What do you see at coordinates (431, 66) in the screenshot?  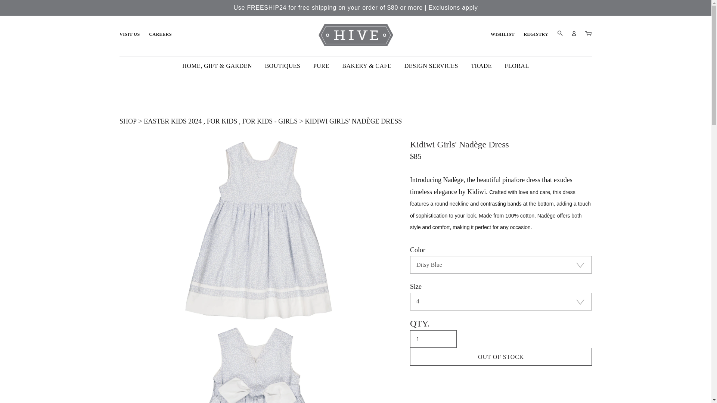 I see `DESIGN SERVICES` at bounding box center [431, 66].